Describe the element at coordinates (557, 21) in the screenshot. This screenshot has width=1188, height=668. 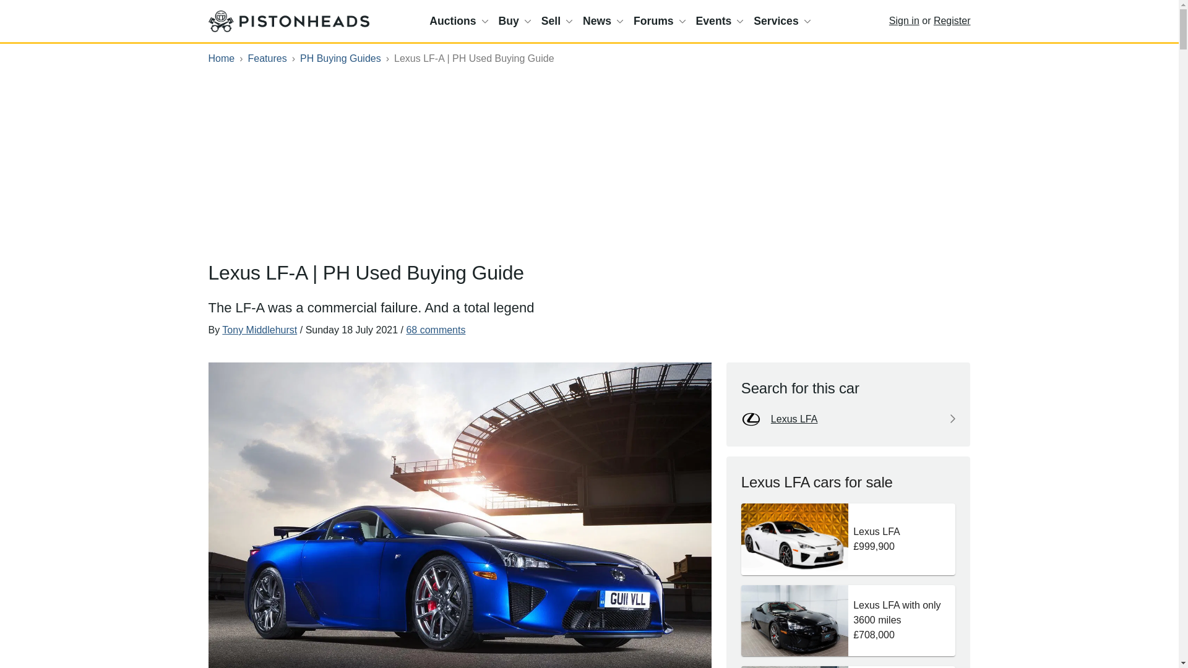
I see `Sell` at that location.